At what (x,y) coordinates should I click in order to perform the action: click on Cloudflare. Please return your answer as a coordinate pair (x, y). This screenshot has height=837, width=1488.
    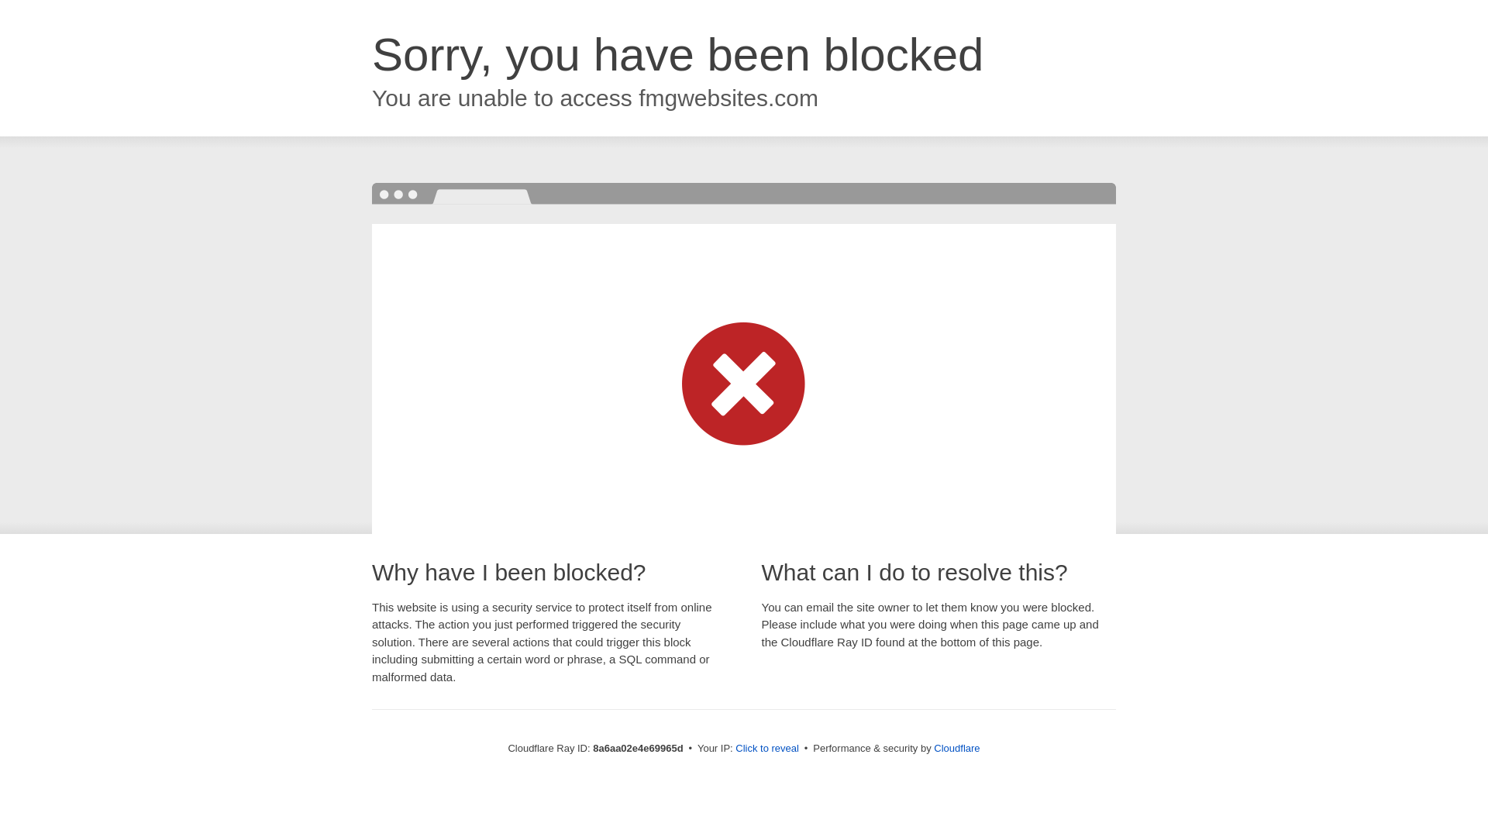
    Looking at the image, I should click on (956, 748).